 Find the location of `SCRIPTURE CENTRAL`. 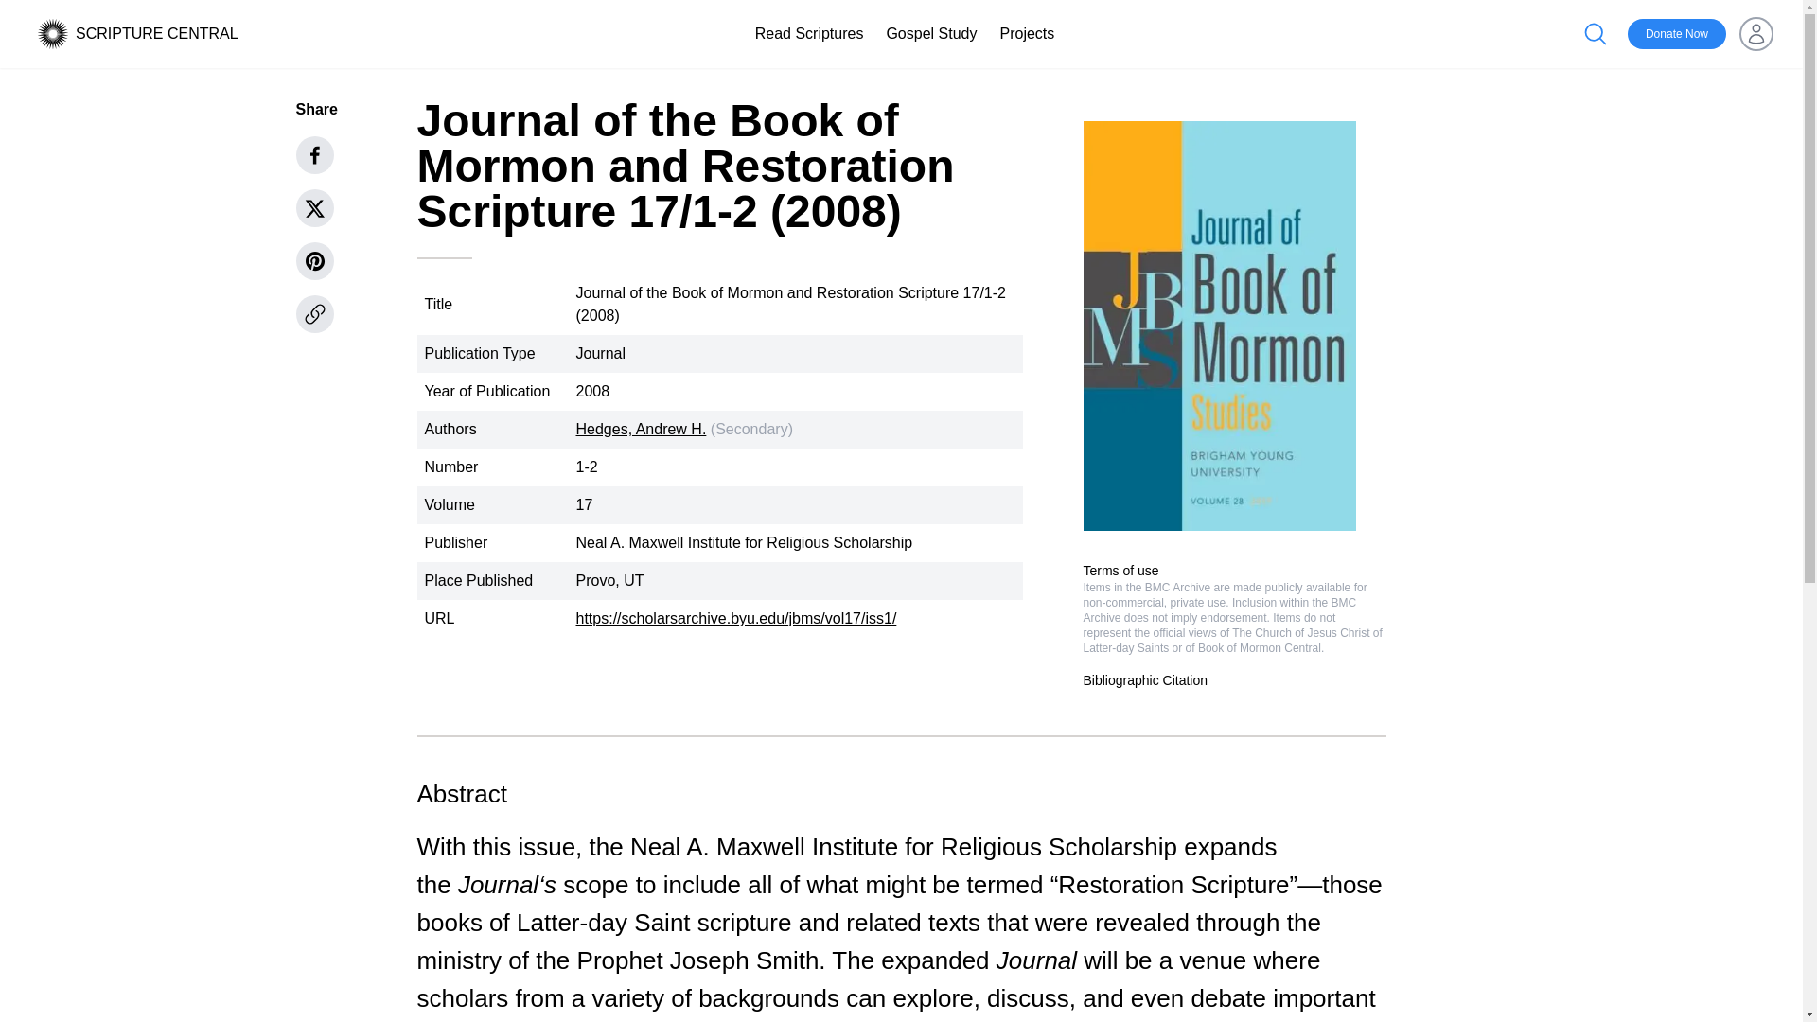

SCRIPTURE CENTRAL is located at coordinates (157, 33).